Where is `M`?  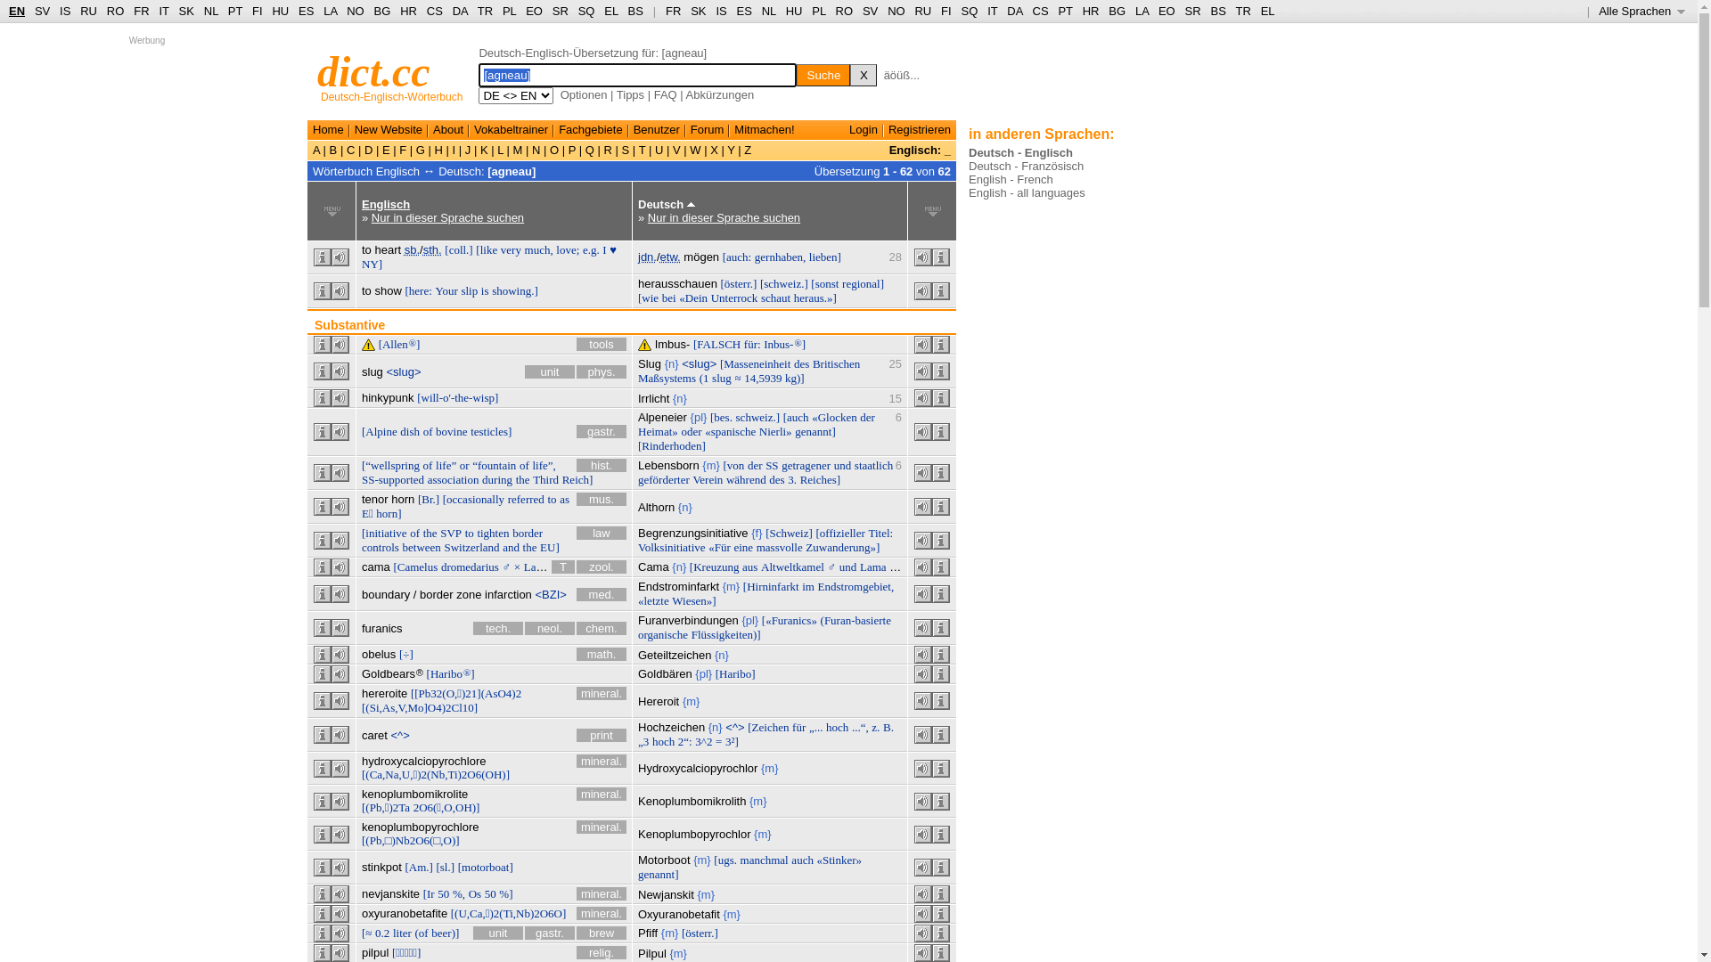 M is located at coordinates (518, 150).